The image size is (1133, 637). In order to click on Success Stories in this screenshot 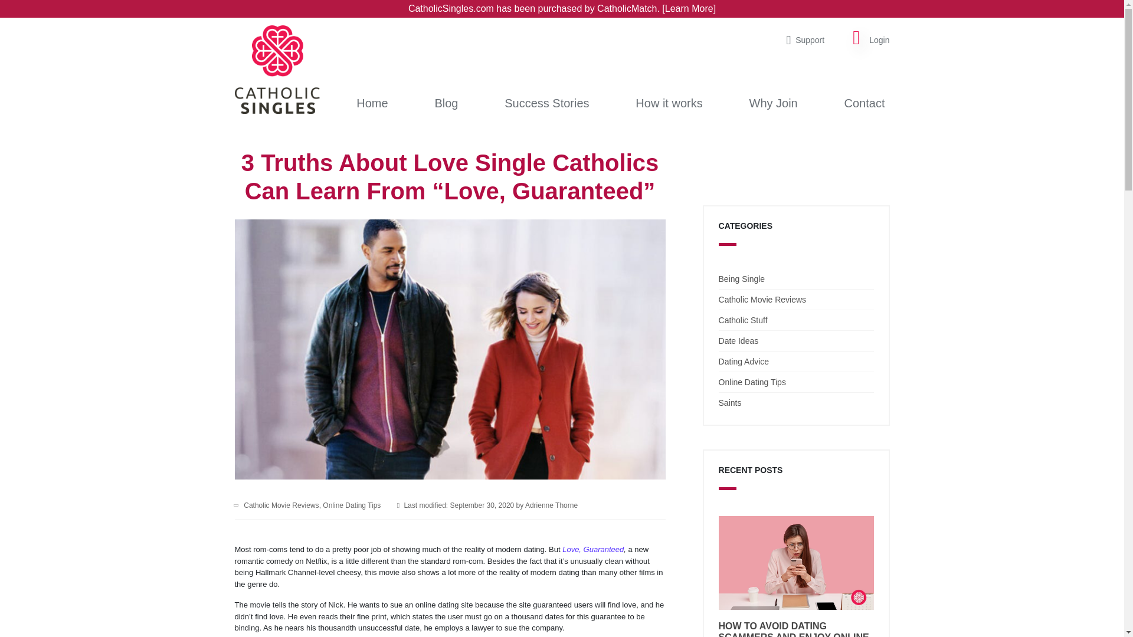, I will do `click(546, 103)`.